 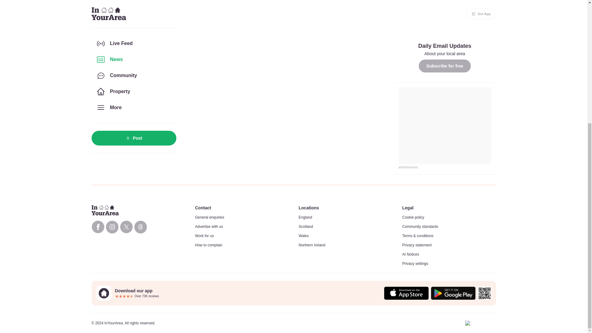 I want to click on InYourArea X, so click(x=126, y=227).